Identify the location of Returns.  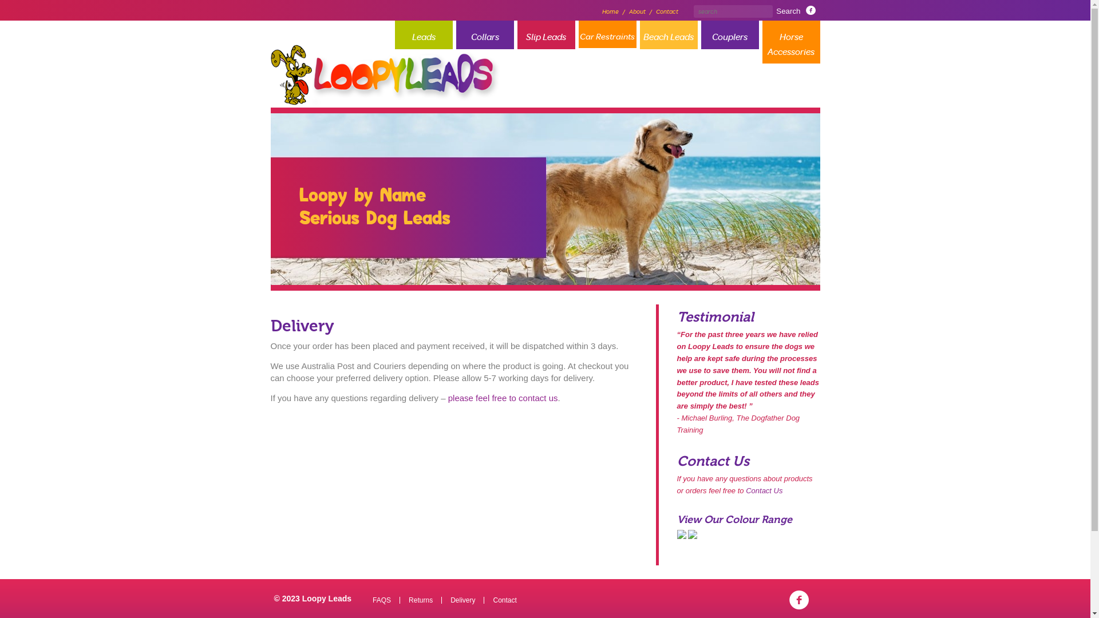
(421, 600).